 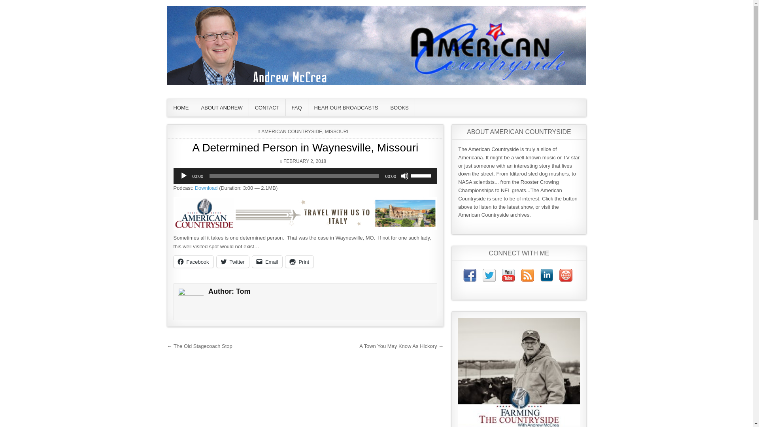 I want to click on MISSOURI, so click(x=336, y=132).